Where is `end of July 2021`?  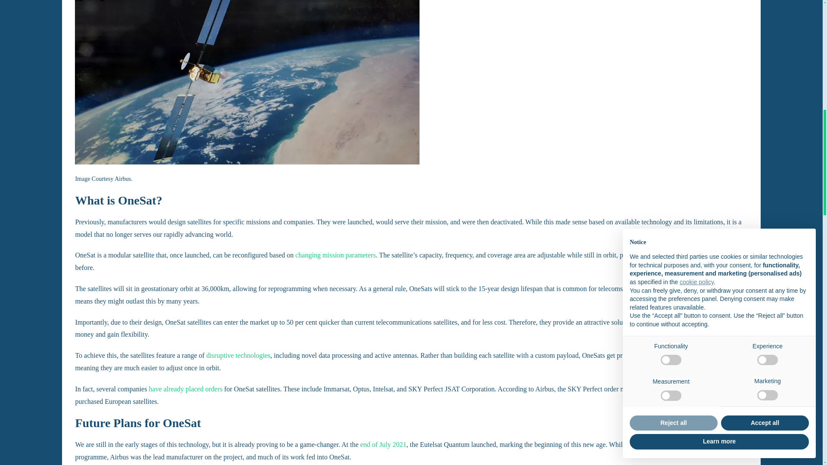
end of July 2021 is located at coordinates (382, 444).